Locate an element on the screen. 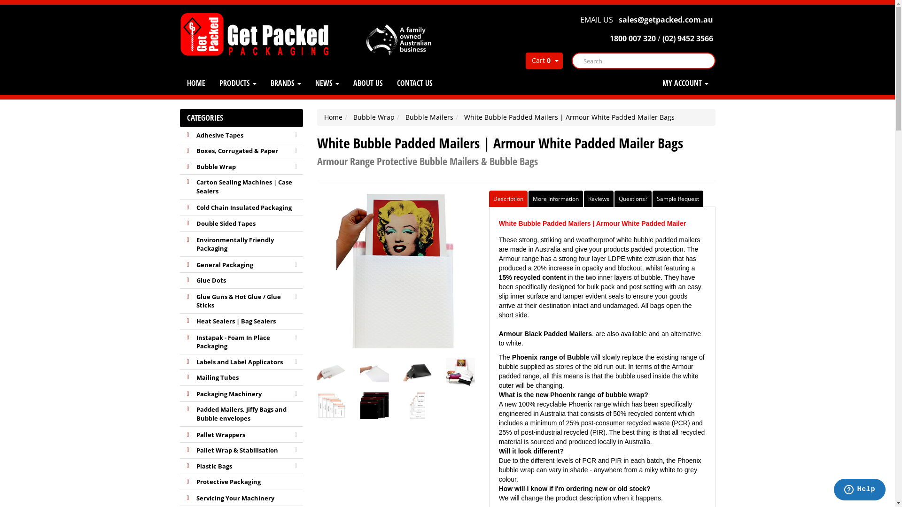  BRANDS is located at coordinates (286, 83).